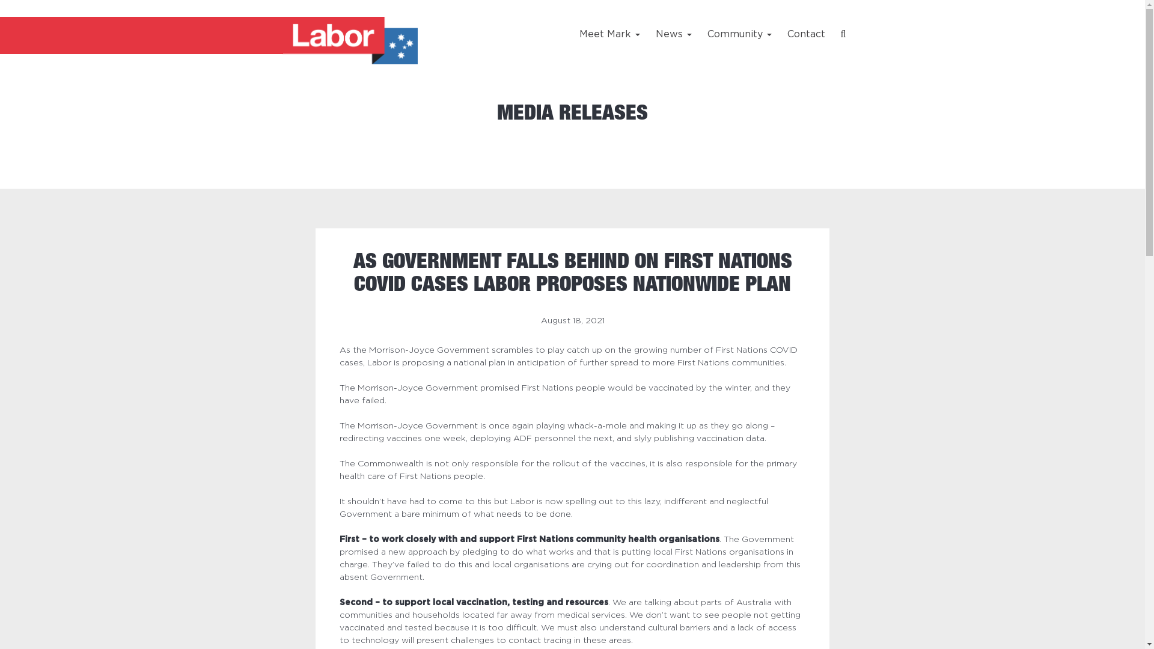 This screenshot has width=1154, height=649. Describe the element at coordinates (614, 34) in the screenshot. I see `Meet Mark` at that location.